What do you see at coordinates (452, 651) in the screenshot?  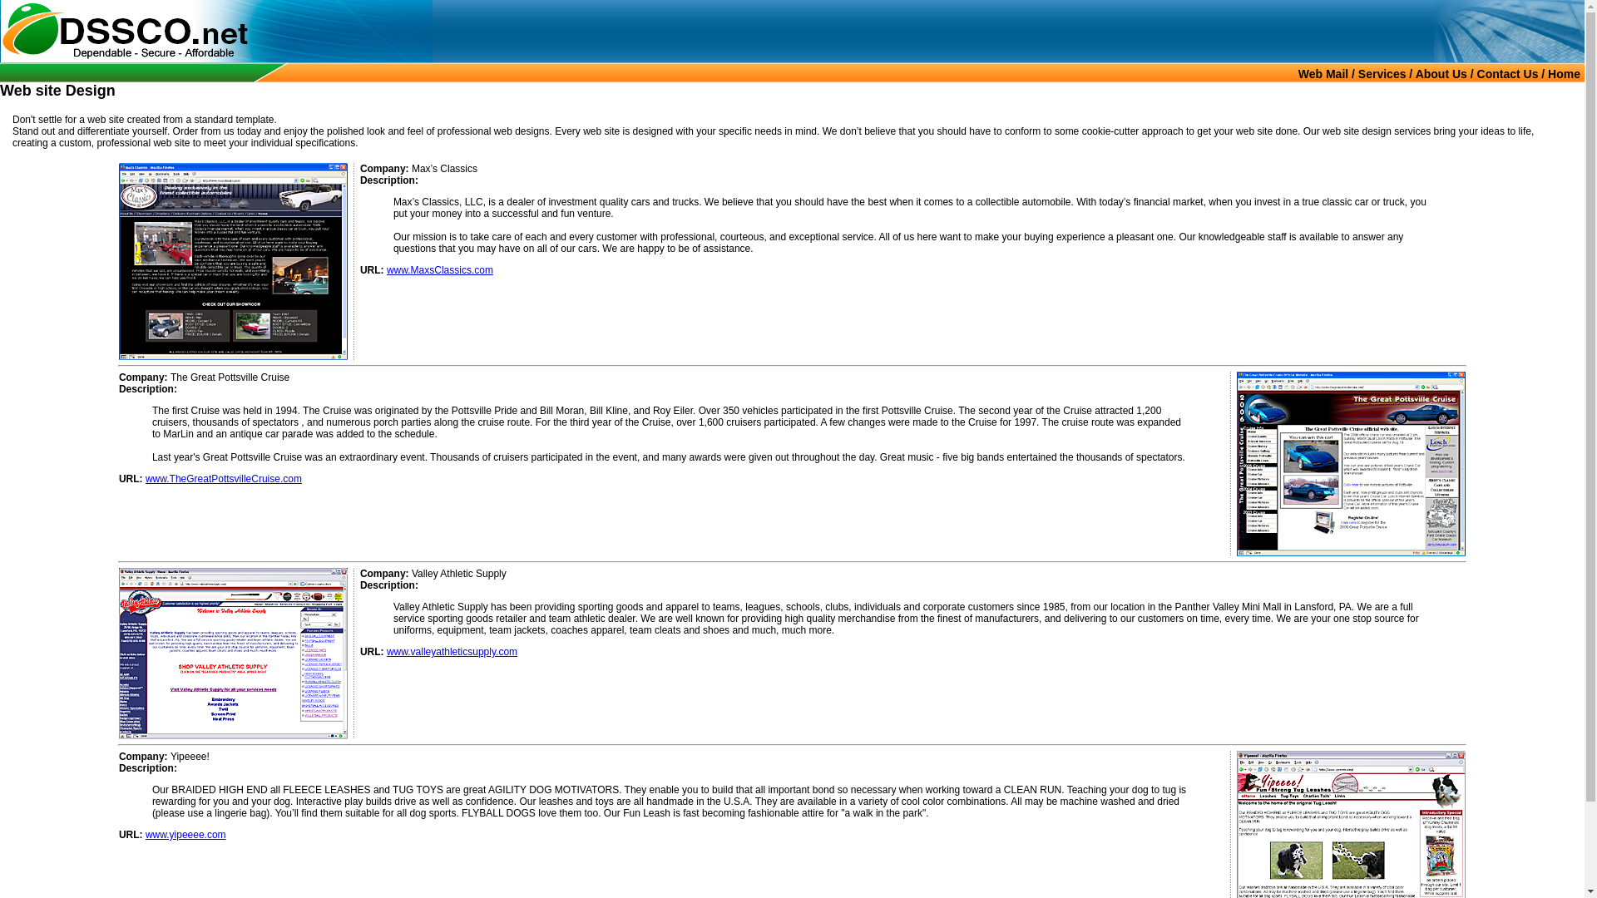 I see `www.valleyathleticsupply.com` at bounding box center [452, 651].